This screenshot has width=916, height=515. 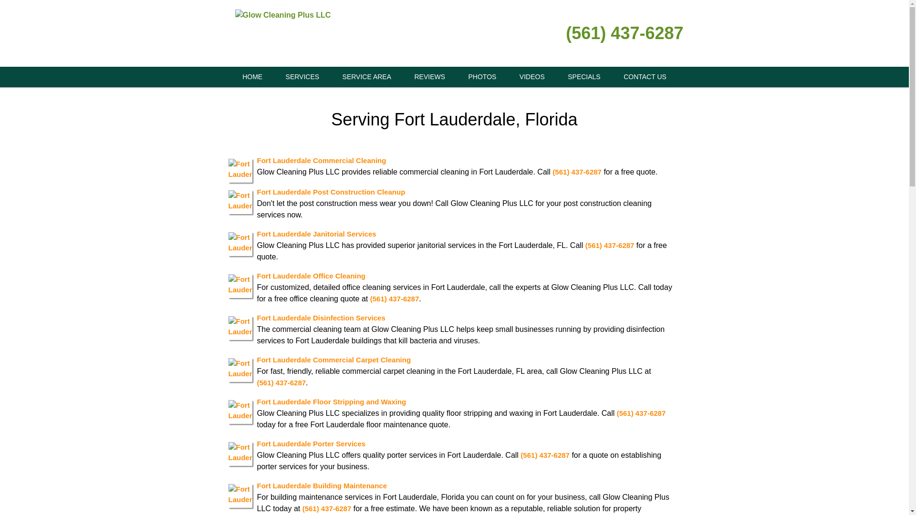 What do you see at coordinates (321, 160) in the screenshot?
I see `Fort Lauderdale Commercial Cleaning` at bounding box center [321, 160].